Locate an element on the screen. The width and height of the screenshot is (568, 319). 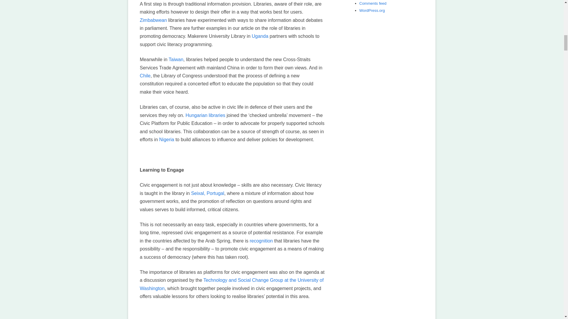
Seixal, Portugal is located at coordinates (208, 193).